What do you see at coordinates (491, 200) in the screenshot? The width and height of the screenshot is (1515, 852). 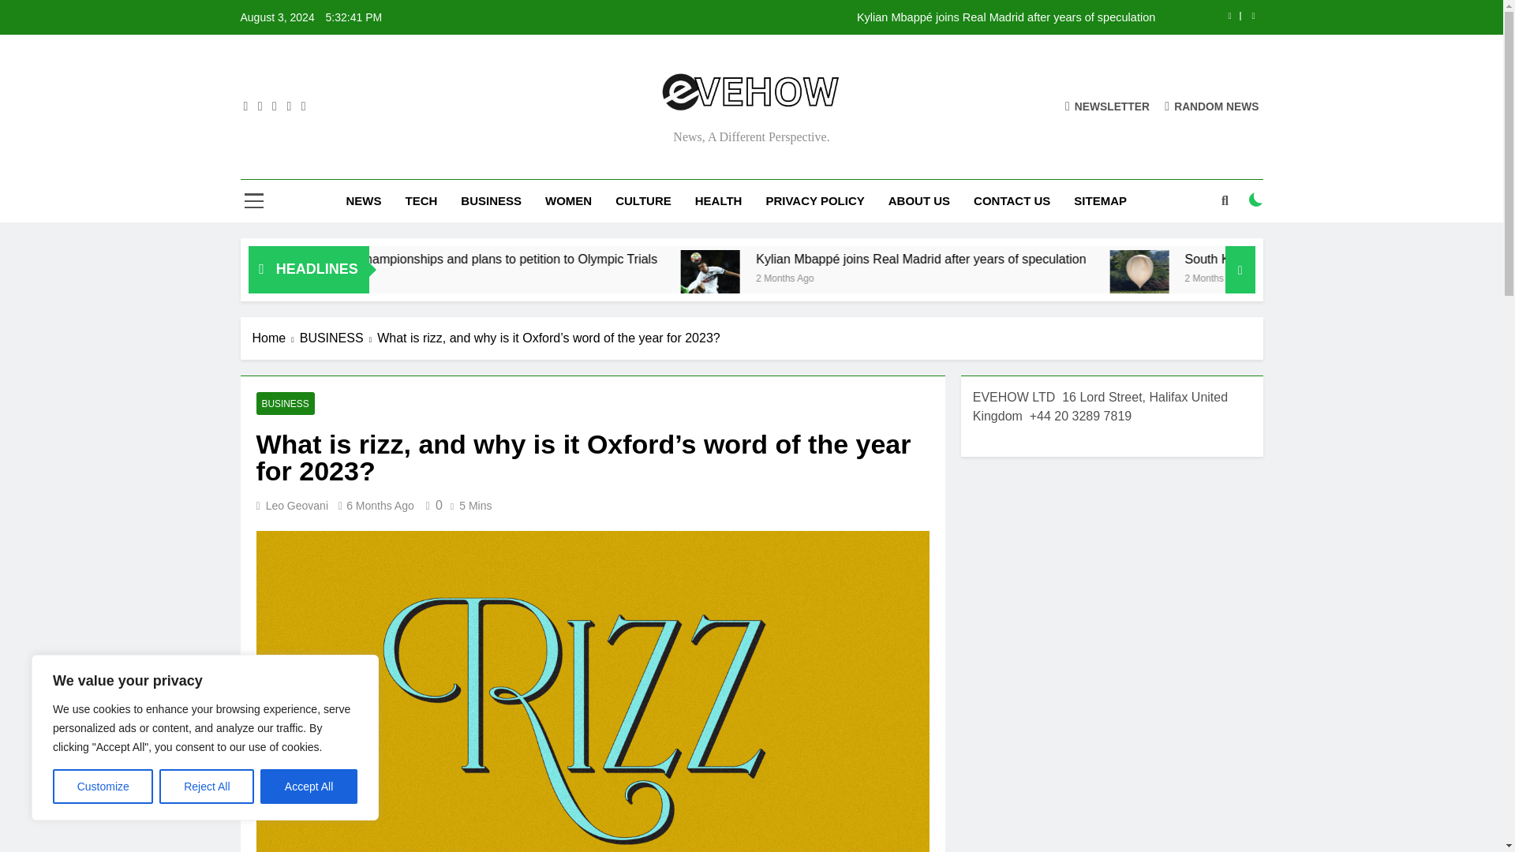 I see `BUSINESS` at bounding box center [491, 200].